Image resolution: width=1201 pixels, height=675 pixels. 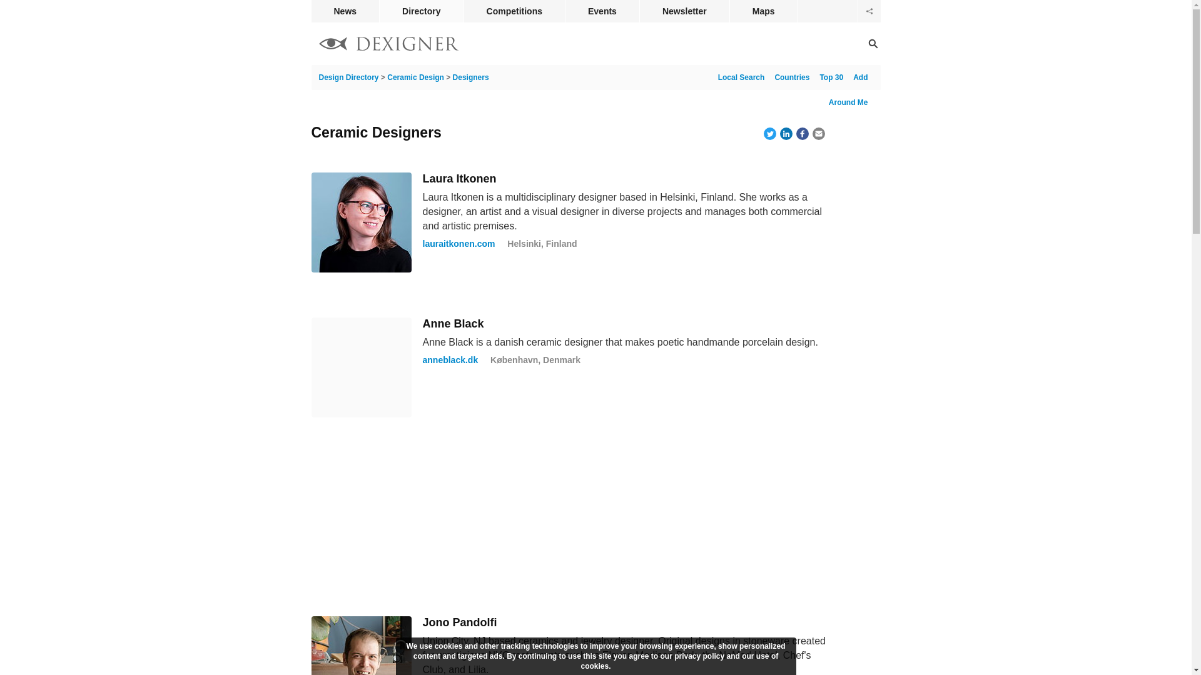 What do you see at coordinates (848, 102) in the screenshot?
I see `Around Me` at bounding box center [848, 102].